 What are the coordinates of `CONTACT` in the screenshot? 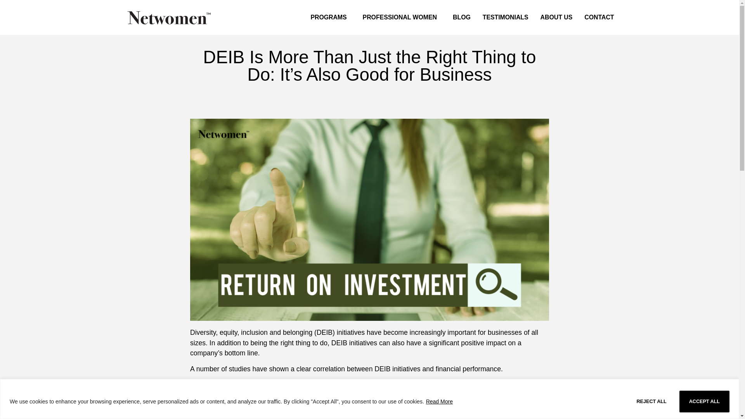 It's located at (599, 17).